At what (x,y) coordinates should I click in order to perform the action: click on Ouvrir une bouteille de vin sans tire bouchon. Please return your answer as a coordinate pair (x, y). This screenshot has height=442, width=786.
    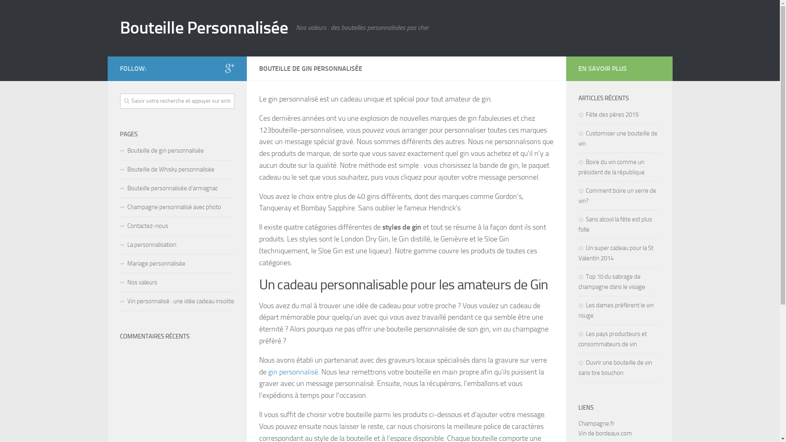
    Looking at the image, I should click on (615, 368).